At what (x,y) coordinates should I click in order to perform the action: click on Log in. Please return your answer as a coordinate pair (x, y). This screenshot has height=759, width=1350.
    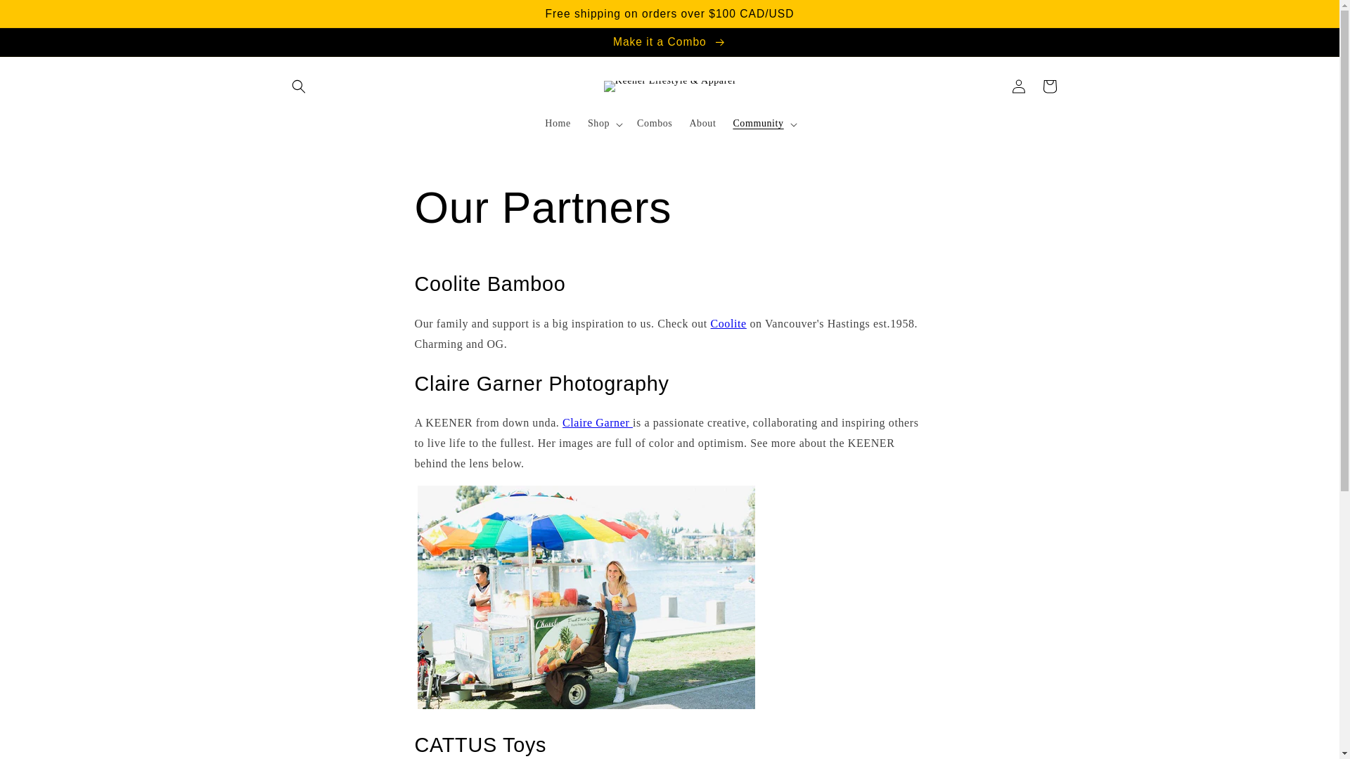
    Looking at the image, I should click on (1018, 86).